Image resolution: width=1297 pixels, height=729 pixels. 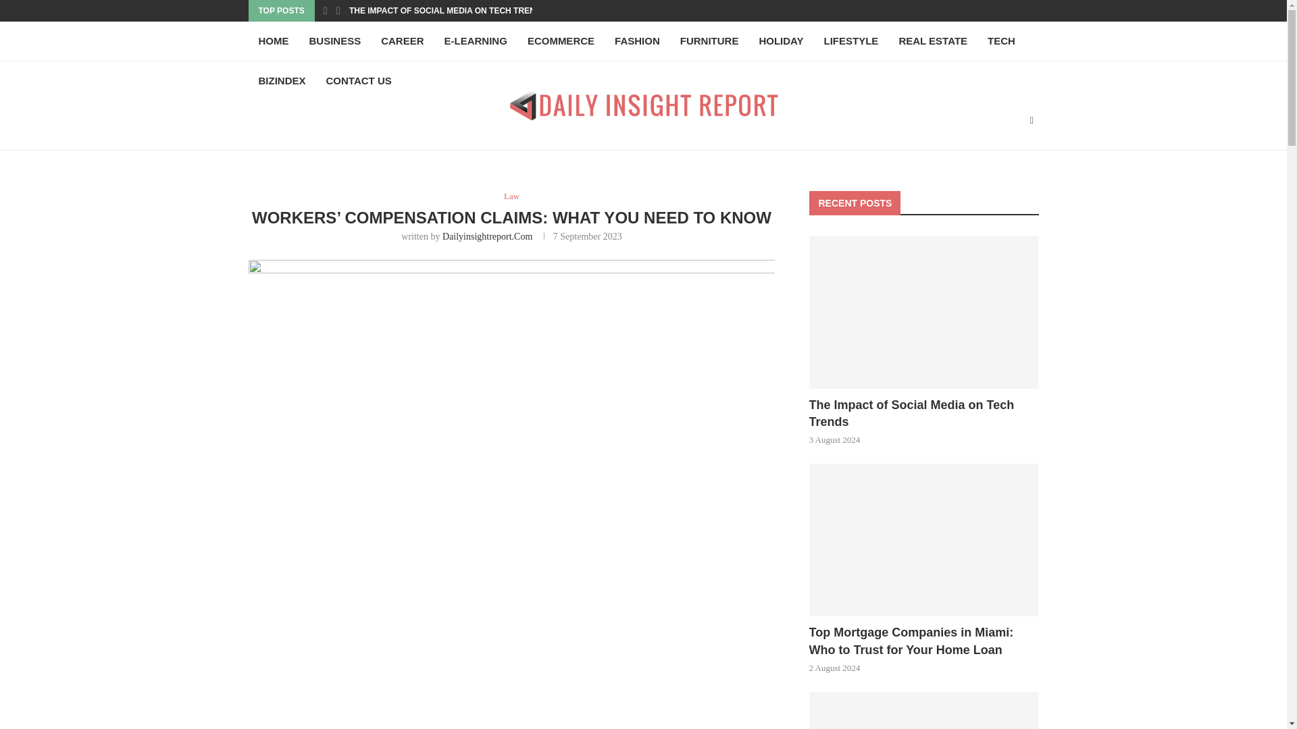 I want to click on ECOMMERCE, so click(x=561, y=41).